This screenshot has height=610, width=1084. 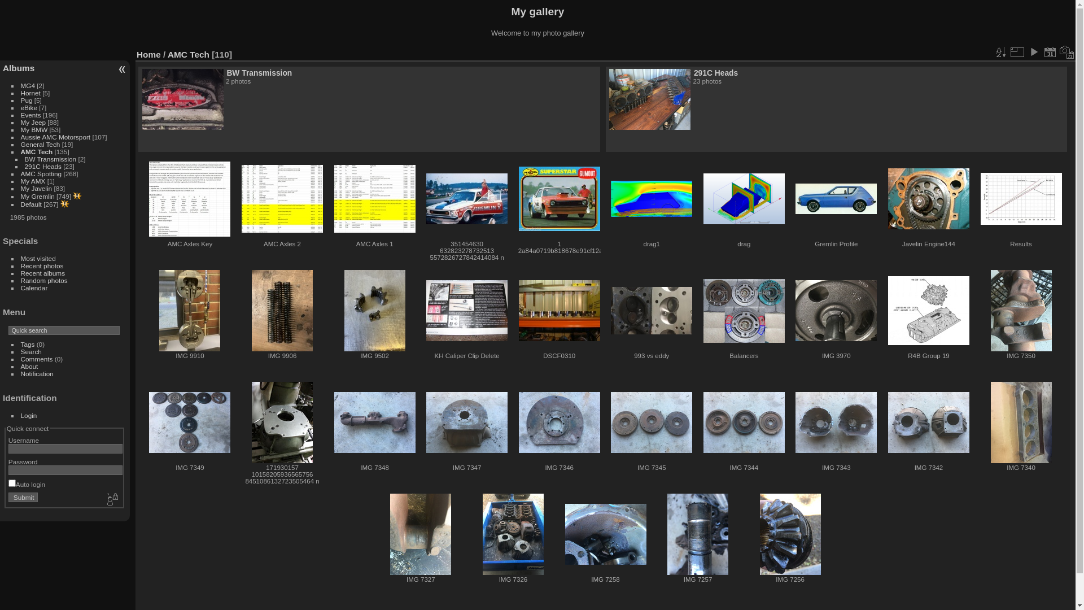 What do you see at coordinates (44, 280) in the screenshot?
I see `Random photos` at bounding box center [44, 280].